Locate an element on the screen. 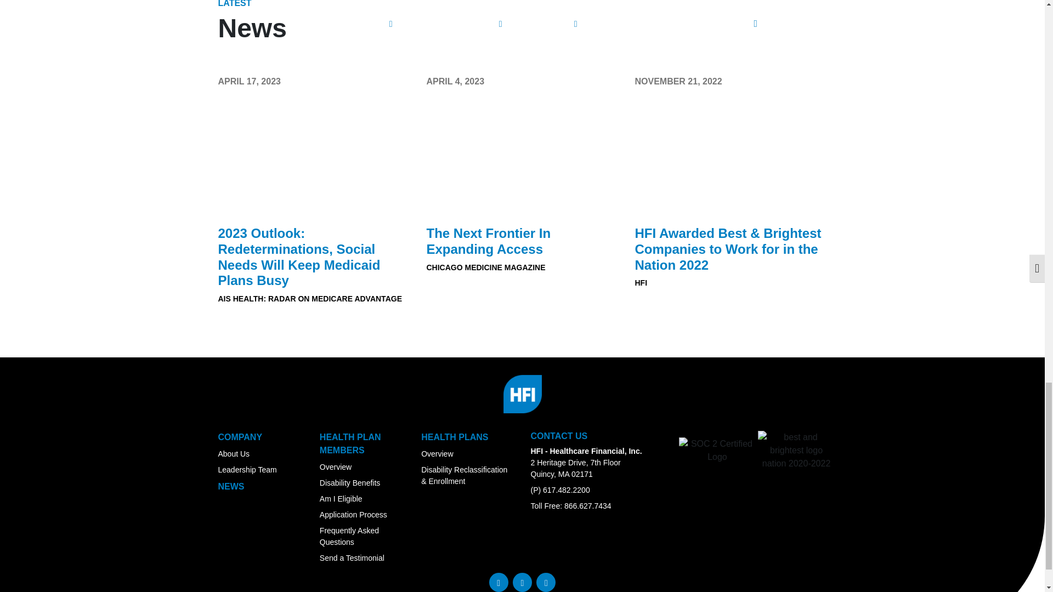 This screenshot has width=1053, height=592. Overview is located at coordinates (336, 466).